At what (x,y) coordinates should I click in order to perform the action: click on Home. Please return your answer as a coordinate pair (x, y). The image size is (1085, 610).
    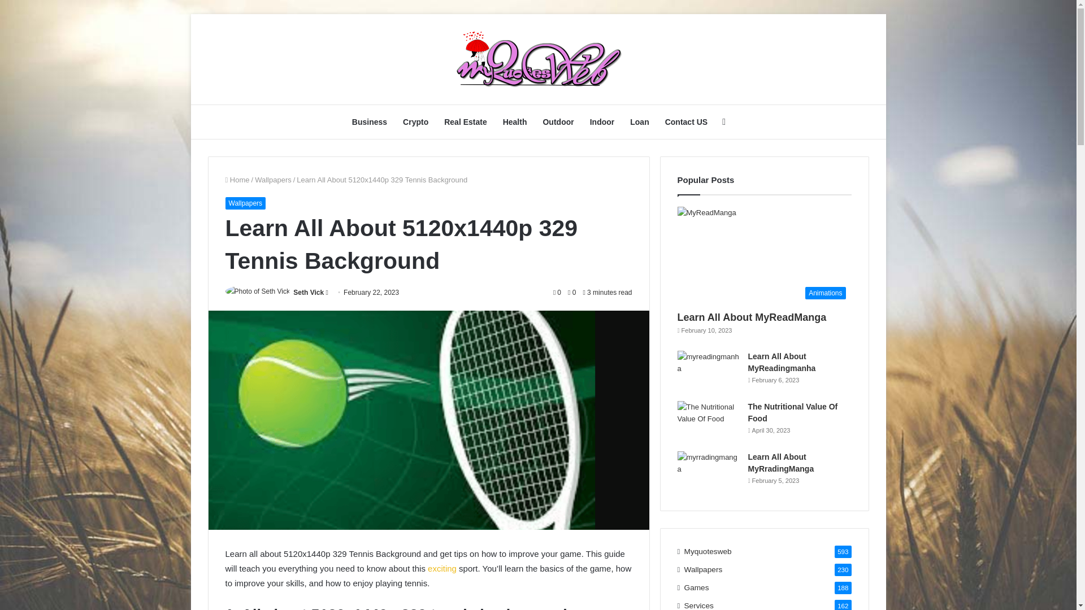
    Looking at the image, I should click on (237, 180).